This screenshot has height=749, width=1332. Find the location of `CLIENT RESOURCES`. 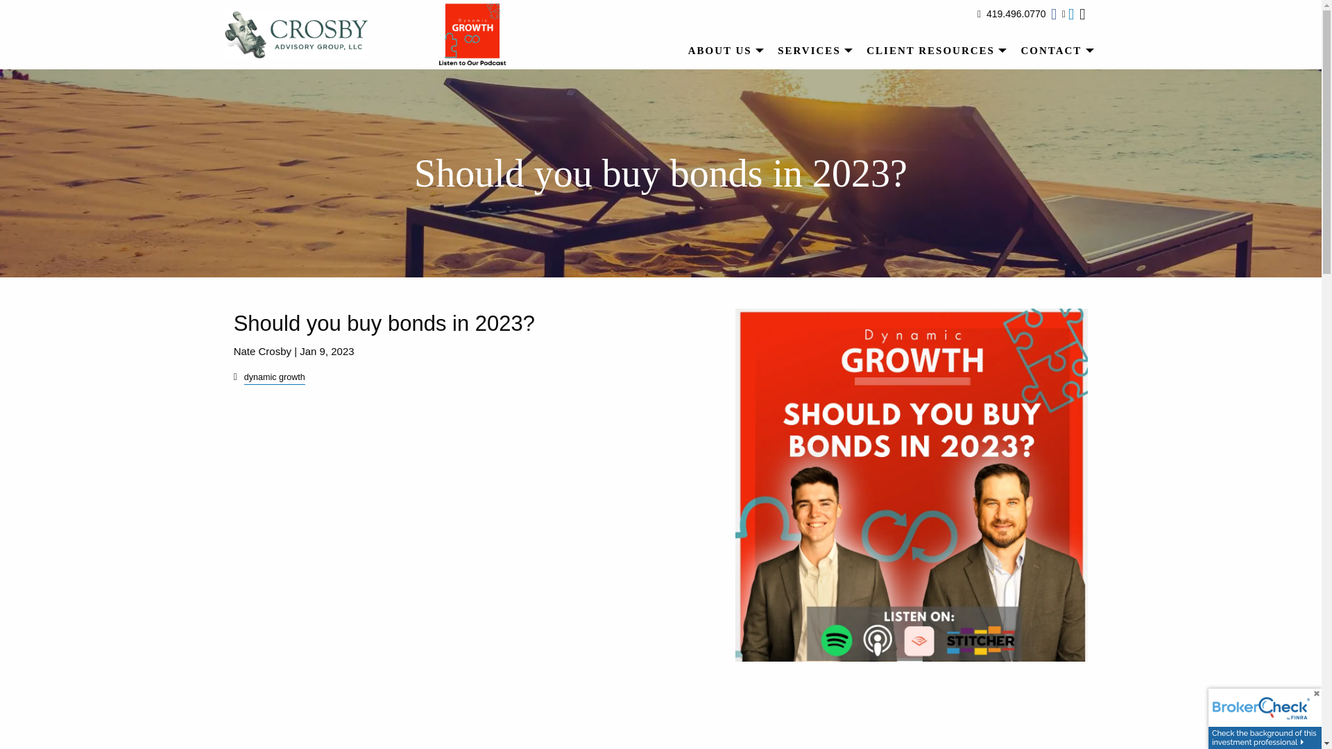

CLIENT RESOURCES is located at coordinates (932, 50).